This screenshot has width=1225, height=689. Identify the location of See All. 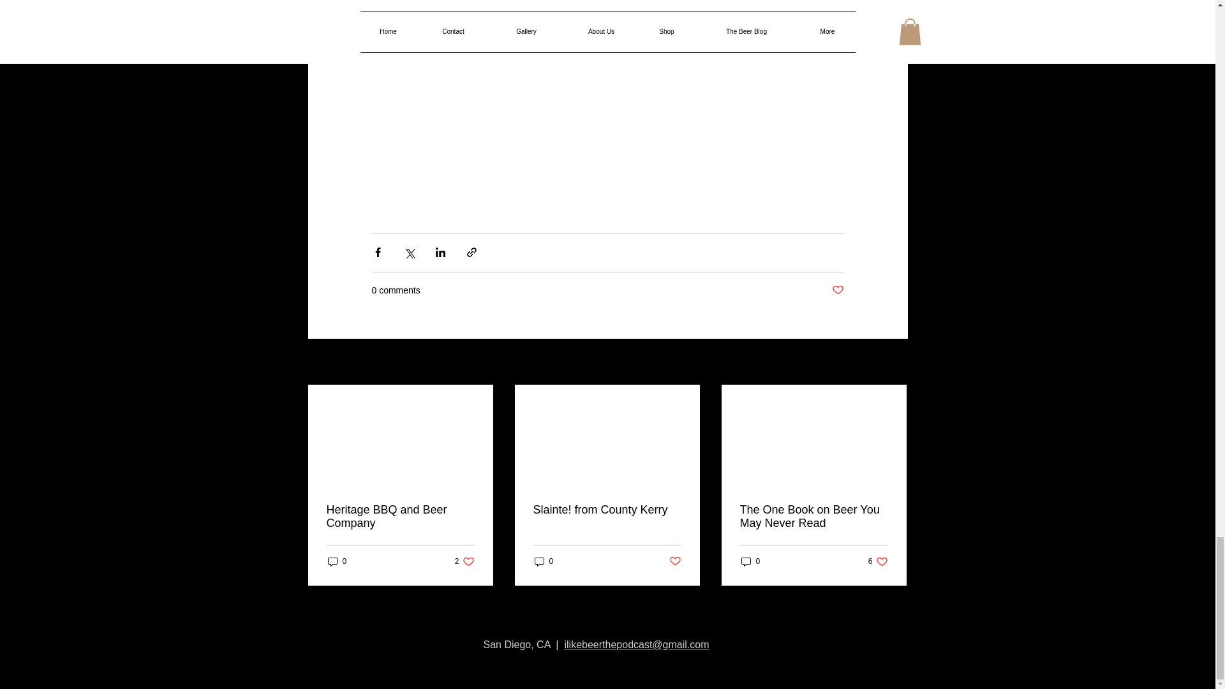
(607, 510).